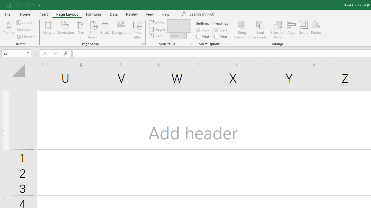 Image resolution: width=371 pixels, height=208 pixels. I want to click on Customize Quick Access Toolbar, so click(39, 5).